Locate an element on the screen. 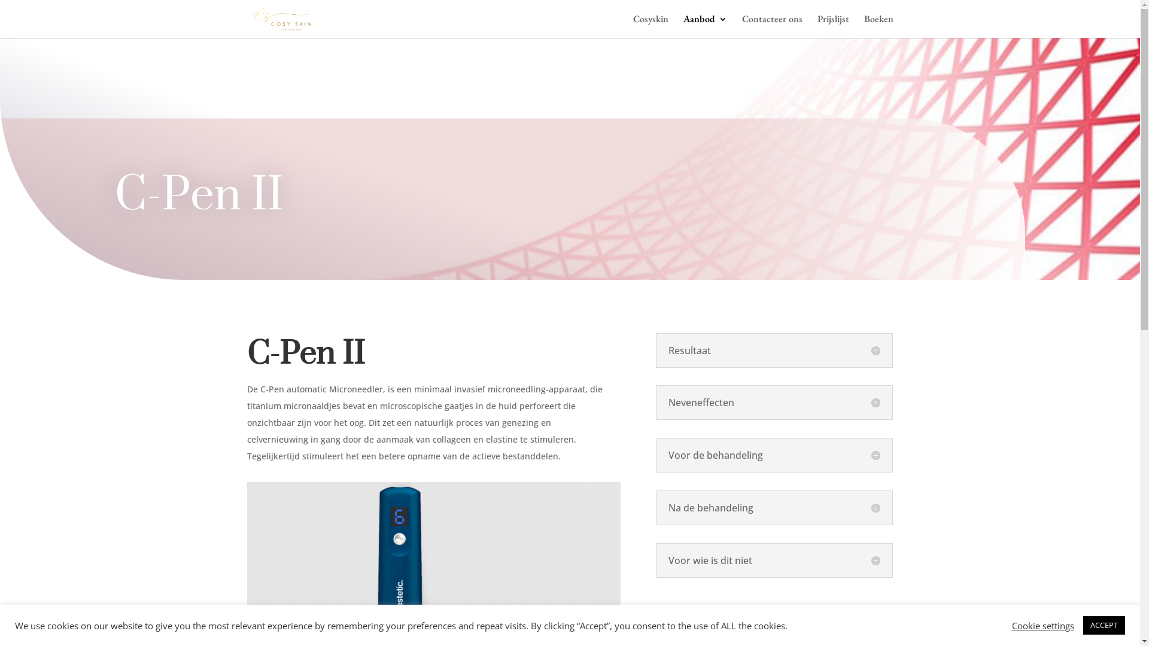  Aanbod is located at coordinates (705, 26).